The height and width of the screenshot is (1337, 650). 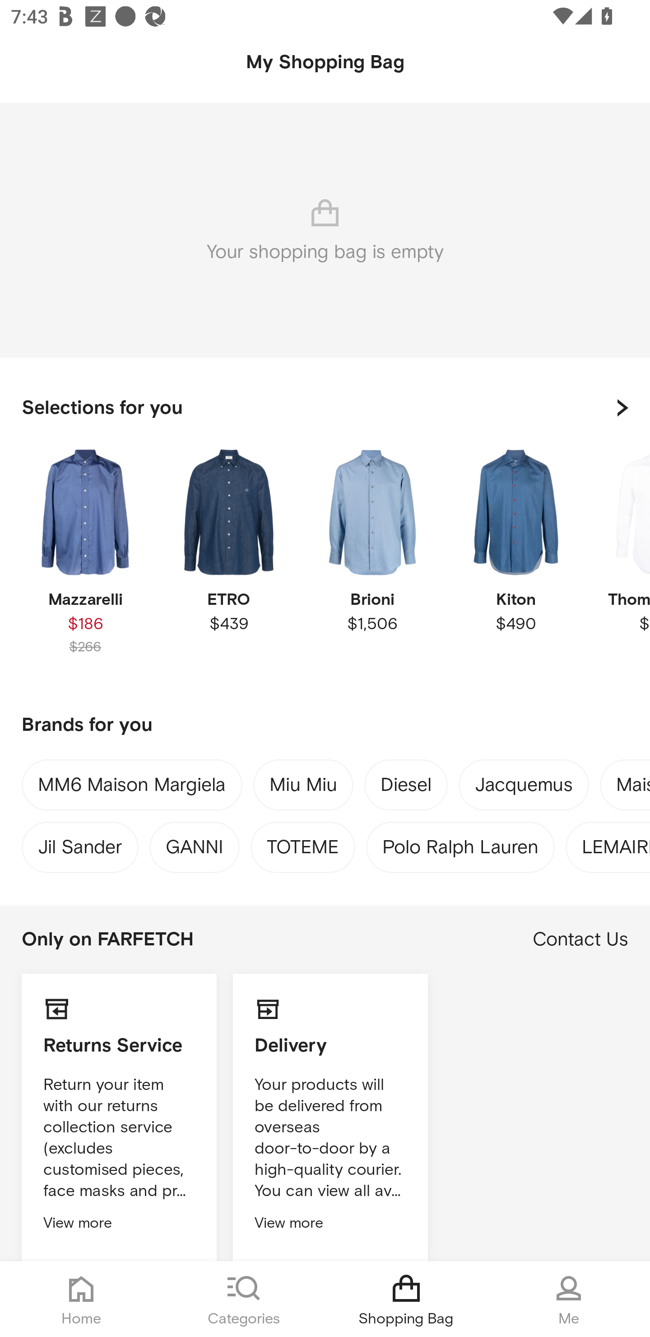 What do you see at coordinates (372, 563) in the screenshot?
I see `Brioni $1,506` at bounding box center [372, 563].